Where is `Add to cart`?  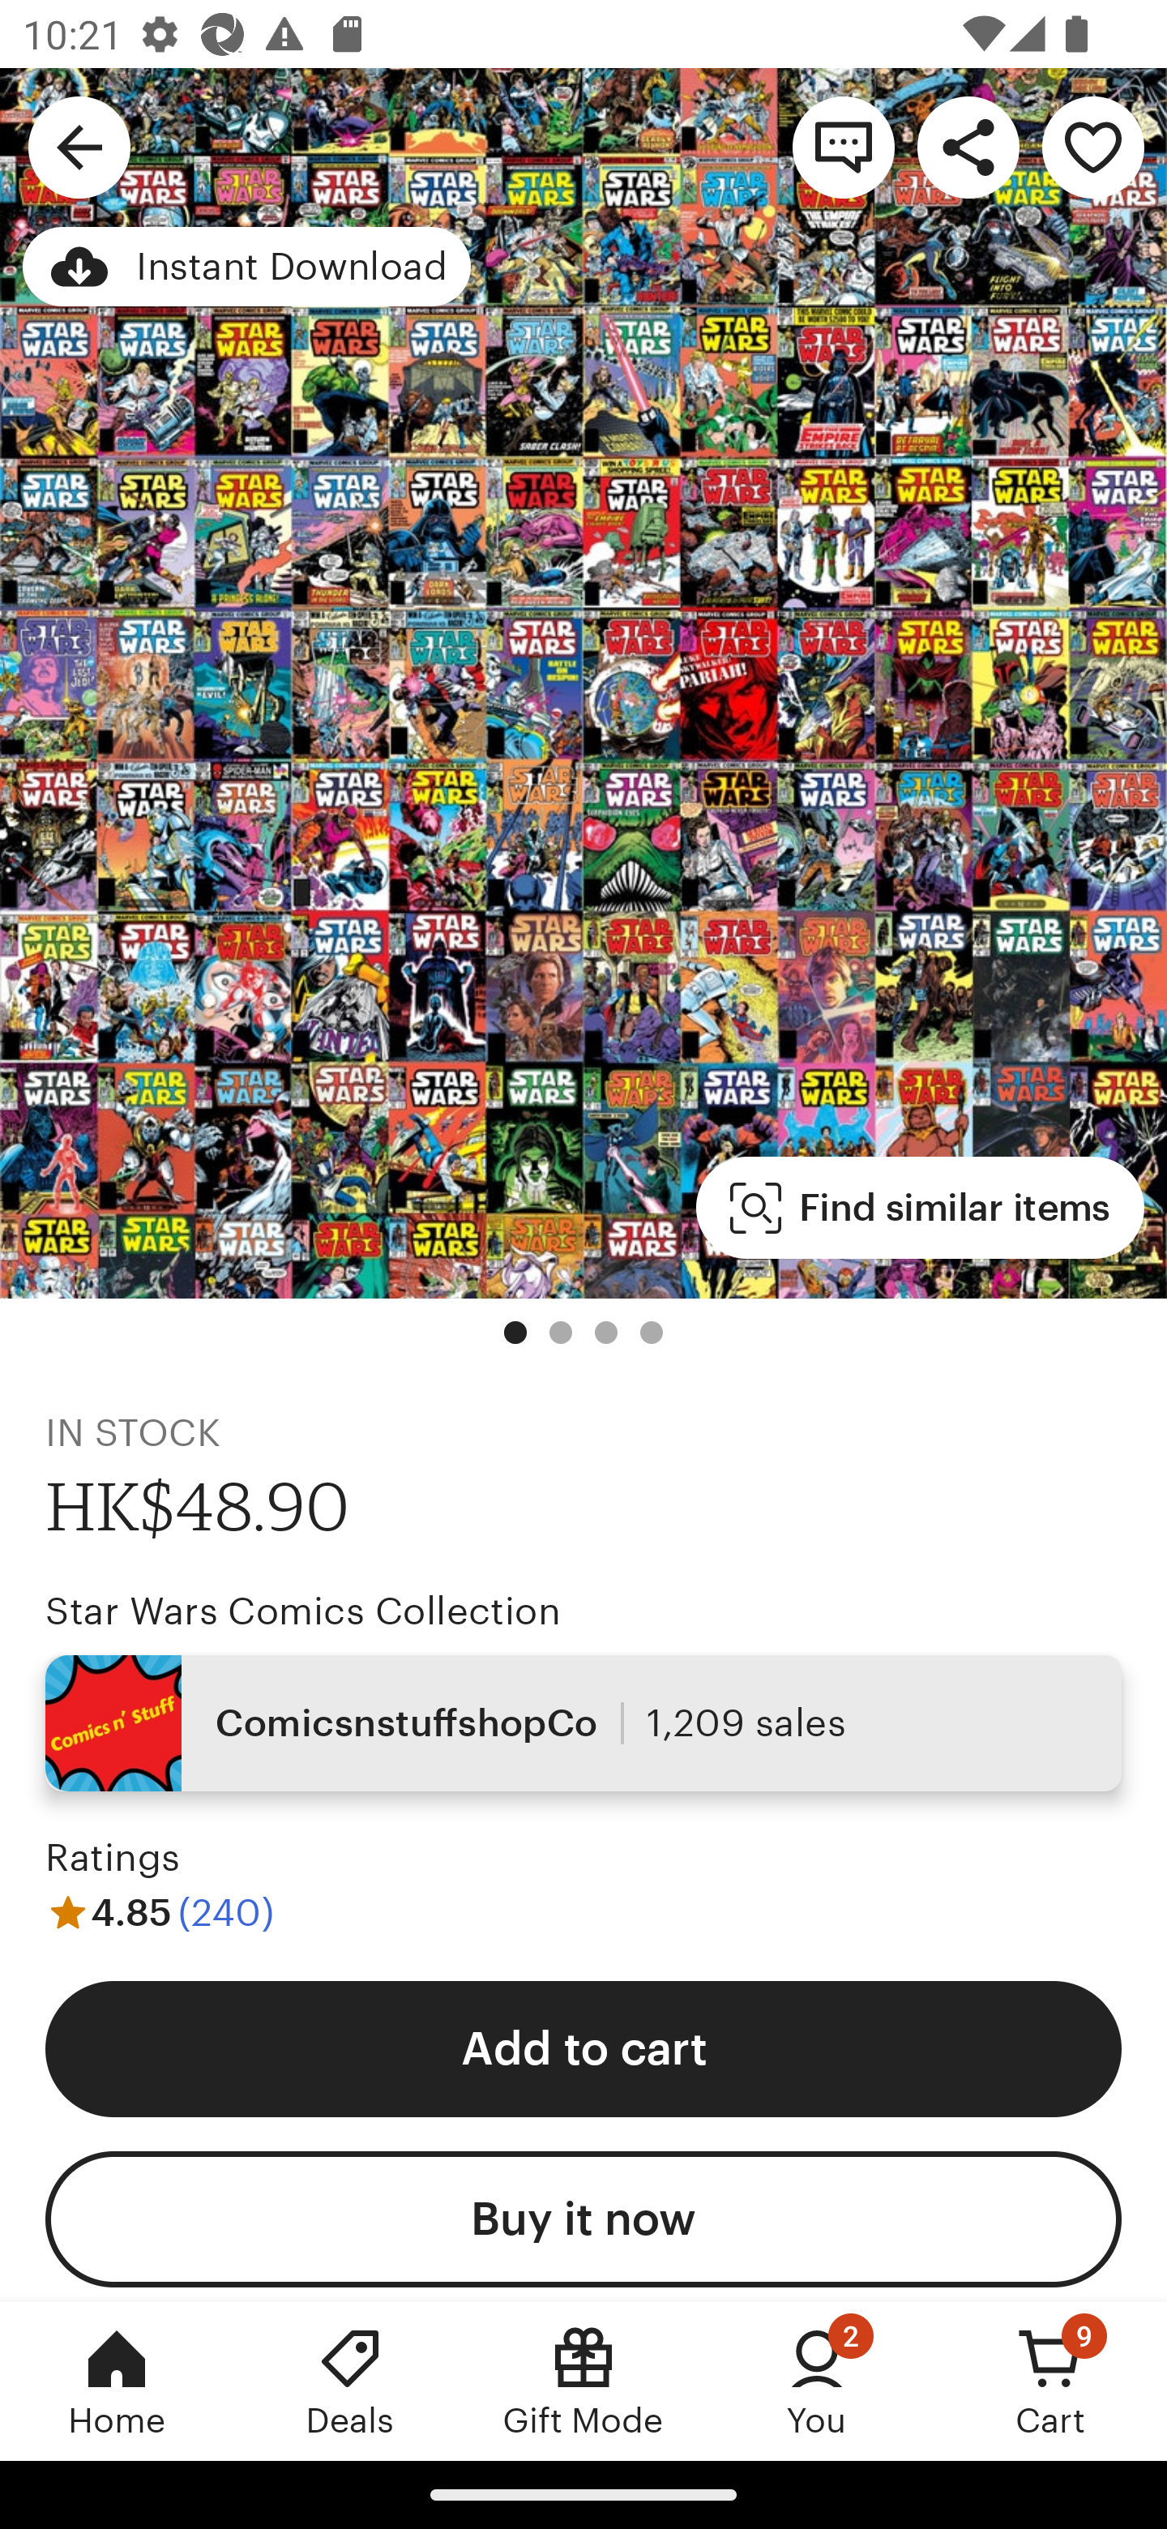 Add to cart is located at coordinates (583, 2048).